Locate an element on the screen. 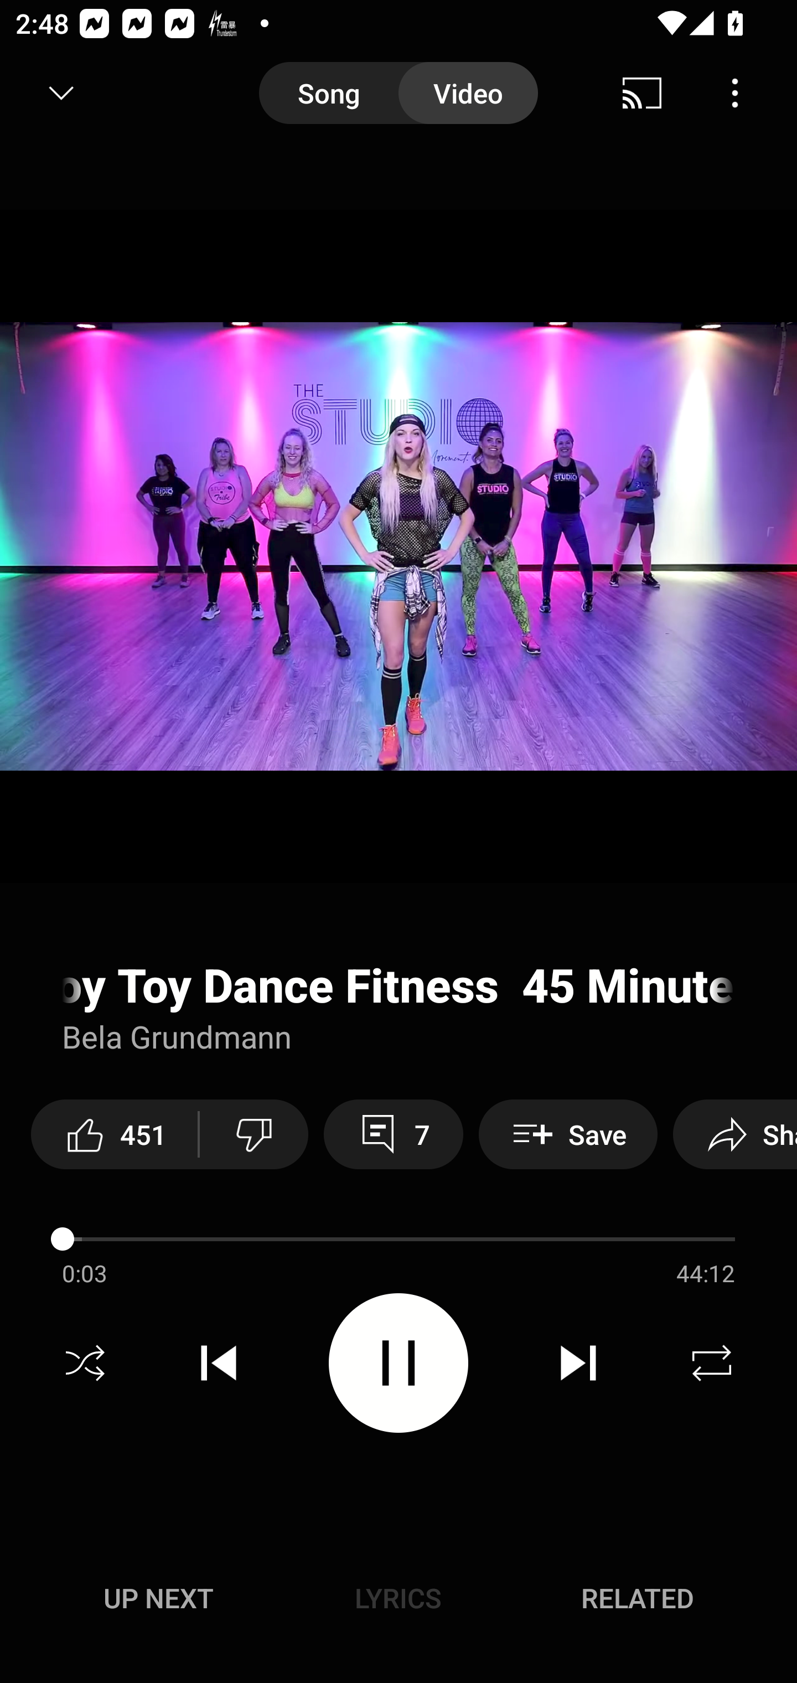 The height and width of the screenshot is (1683, 797). Share is located at coordinates (735, 1134).